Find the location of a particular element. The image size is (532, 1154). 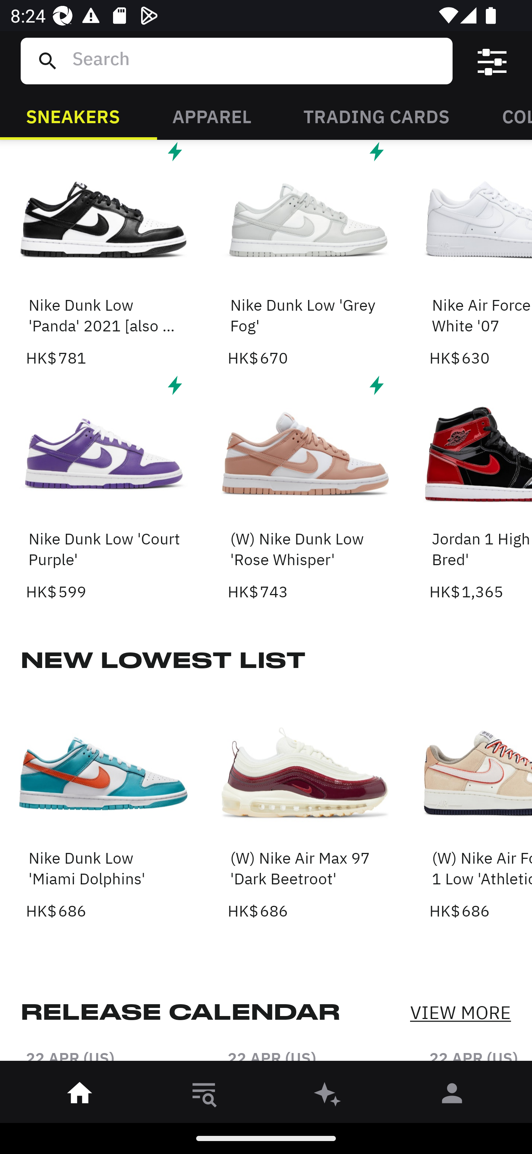

󰋜 is located at coordinates (80, 1096).